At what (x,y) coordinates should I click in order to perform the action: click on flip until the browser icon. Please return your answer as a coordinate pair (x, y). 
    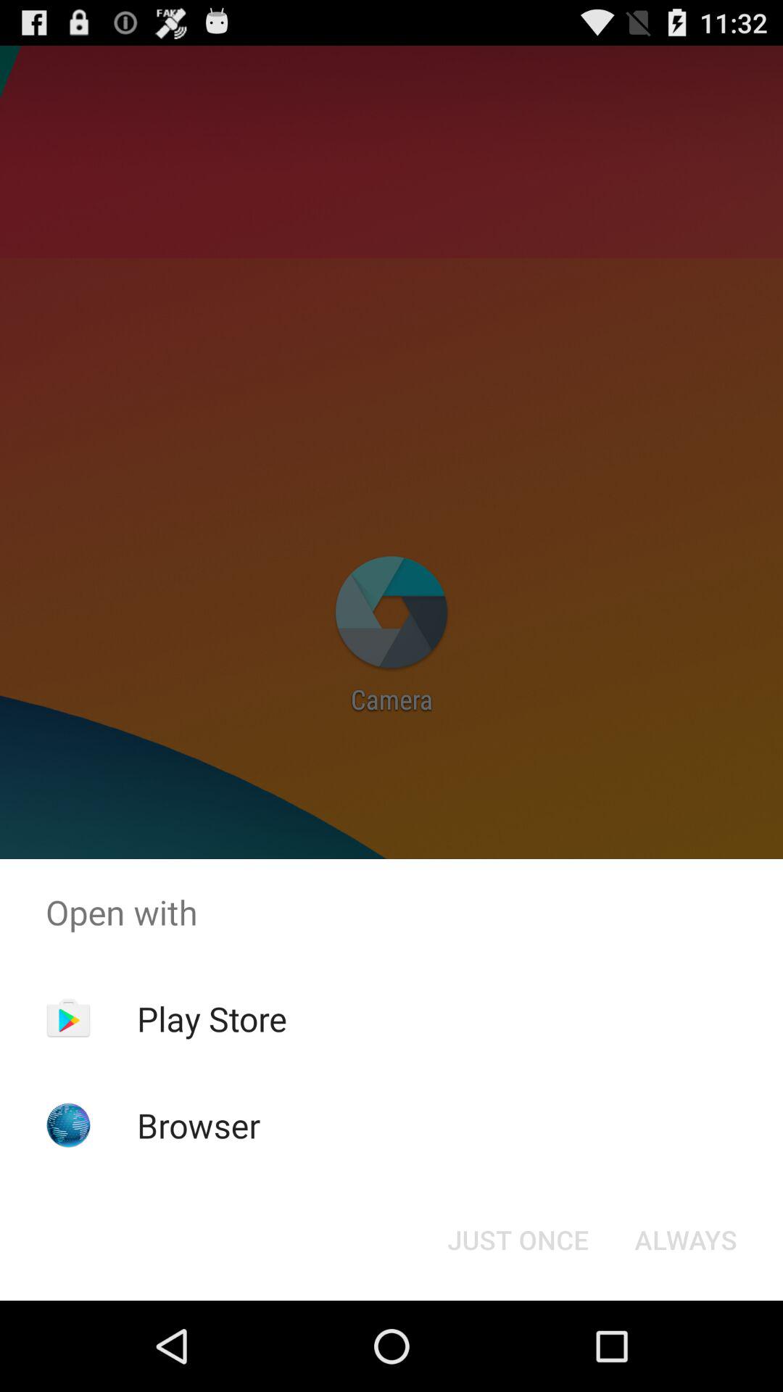
    Looking at the image, I should click on (199, 1125).